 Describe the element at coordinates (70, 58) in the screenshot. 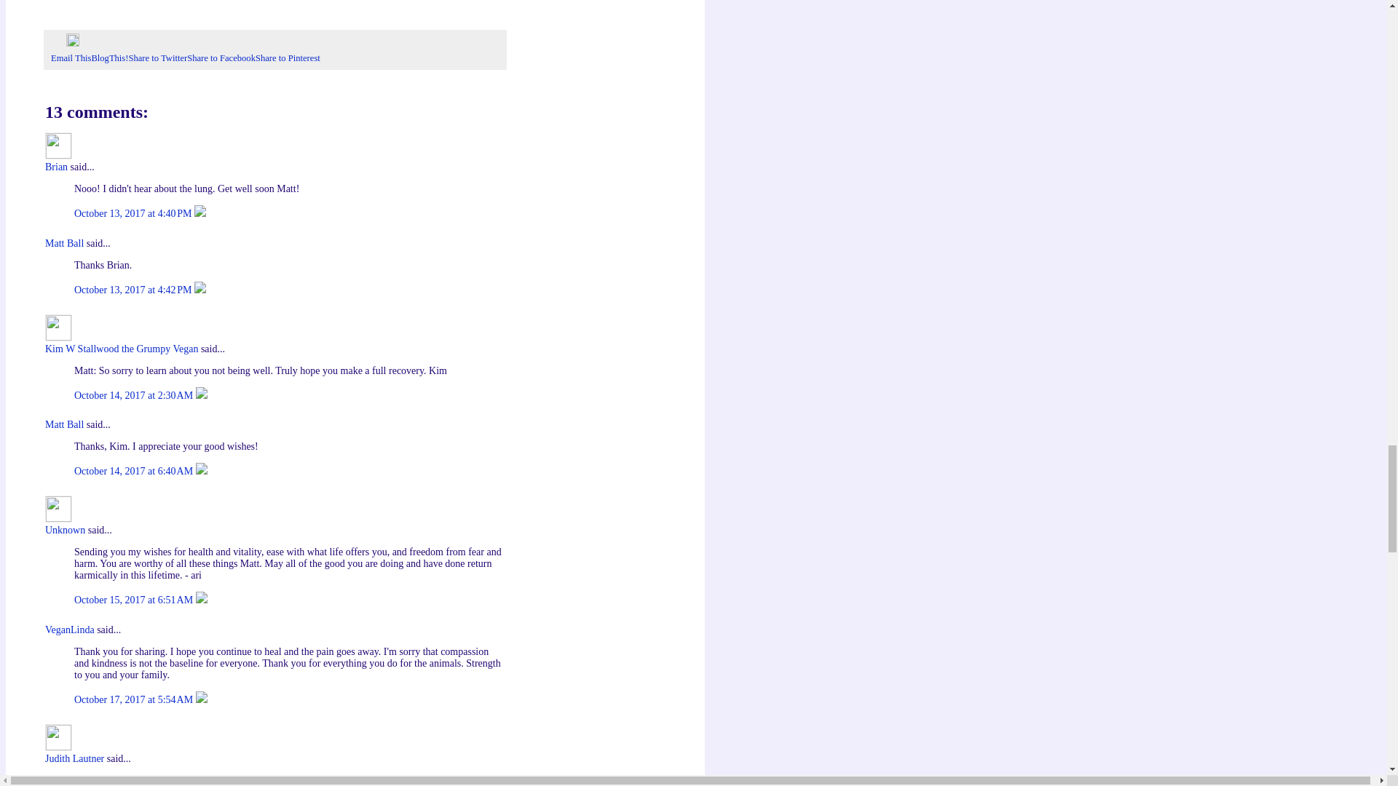

I see `Email This` at that location.